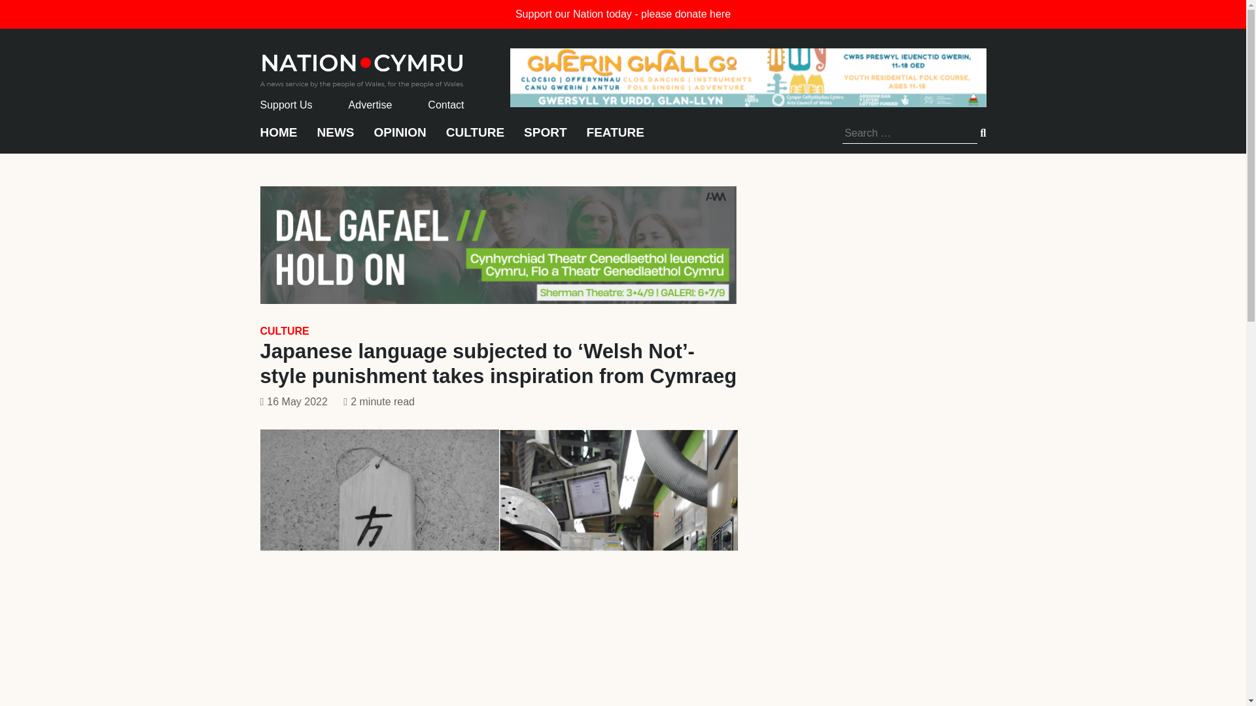 The height and width of the screenshot is (706, 1256). What do you see at coordinates (287, 105) in the screenshot?
I see `Support Us` at bounding box center [287, 105].